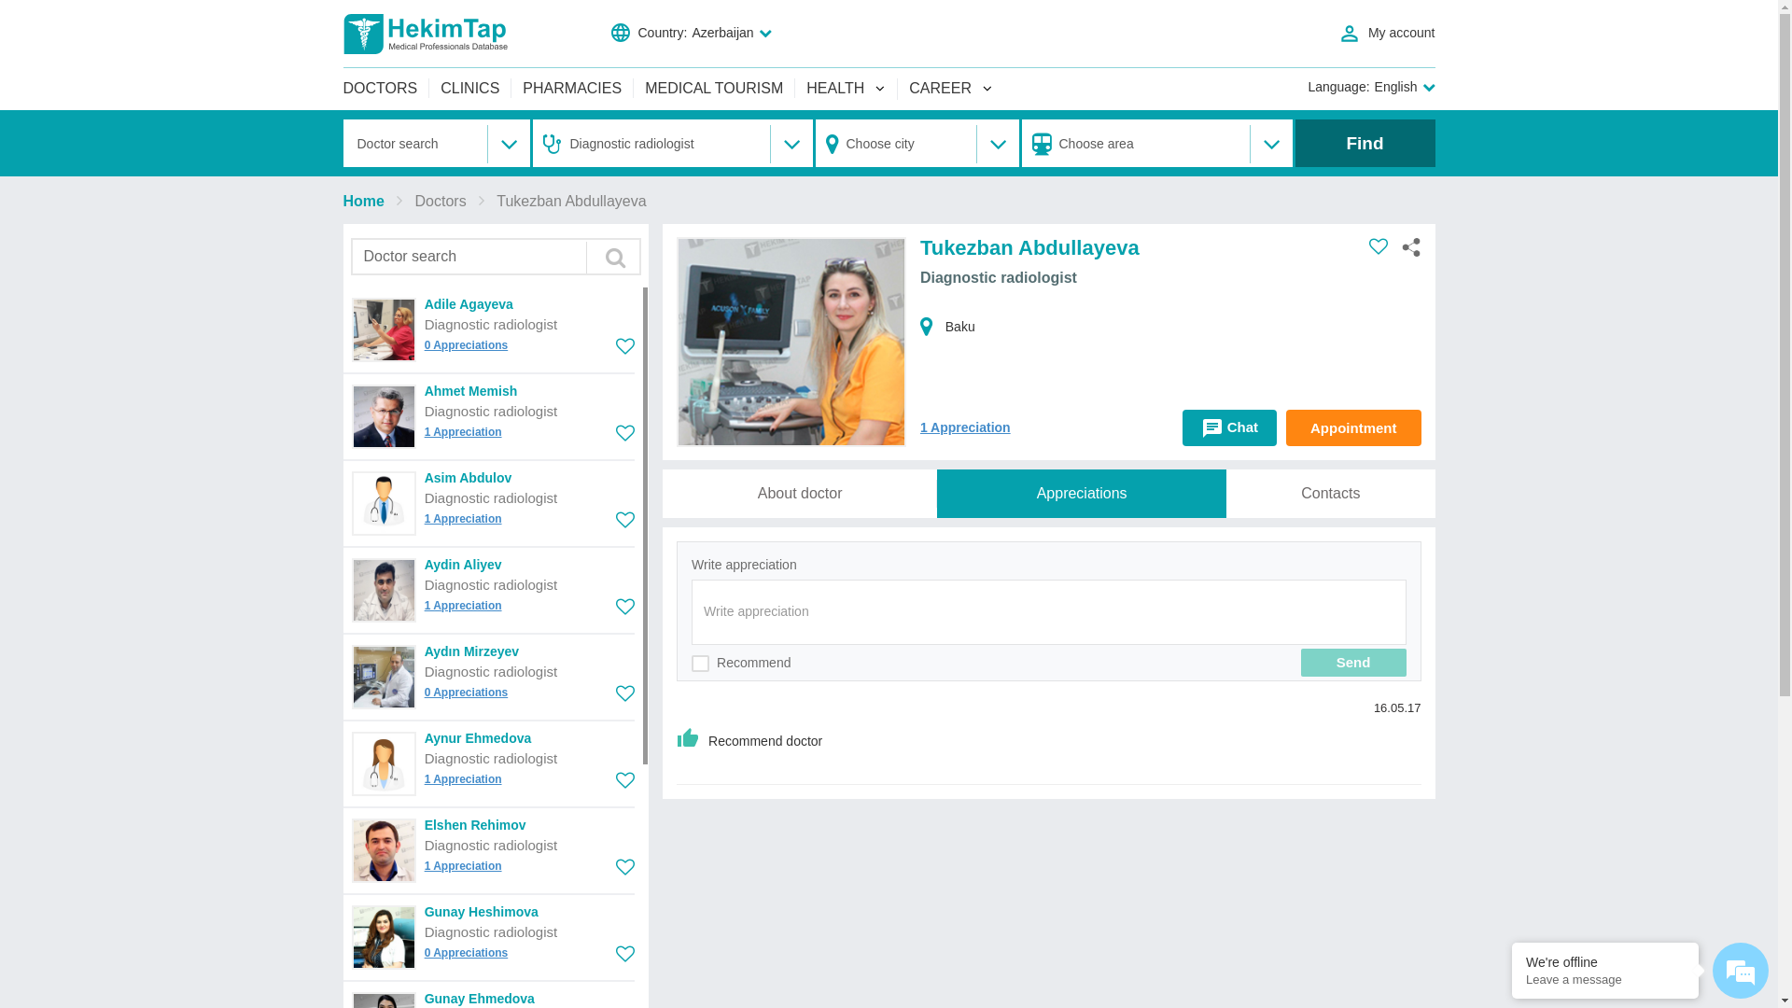 The height and width of the screenshot is (1008, 1792). What do you see at coordinates (470, 88) in the screenshot?
I see `CLINICS` at bounding box center [470, 88].